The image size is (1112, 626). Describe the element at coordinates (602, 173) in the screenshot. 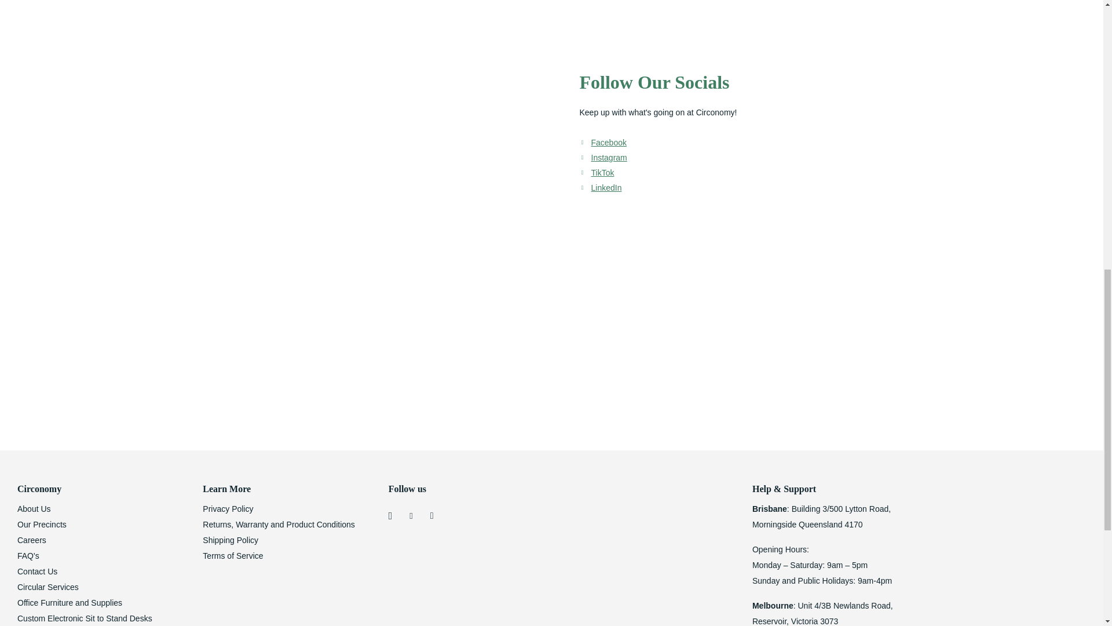

I see `TikTok` at that location.